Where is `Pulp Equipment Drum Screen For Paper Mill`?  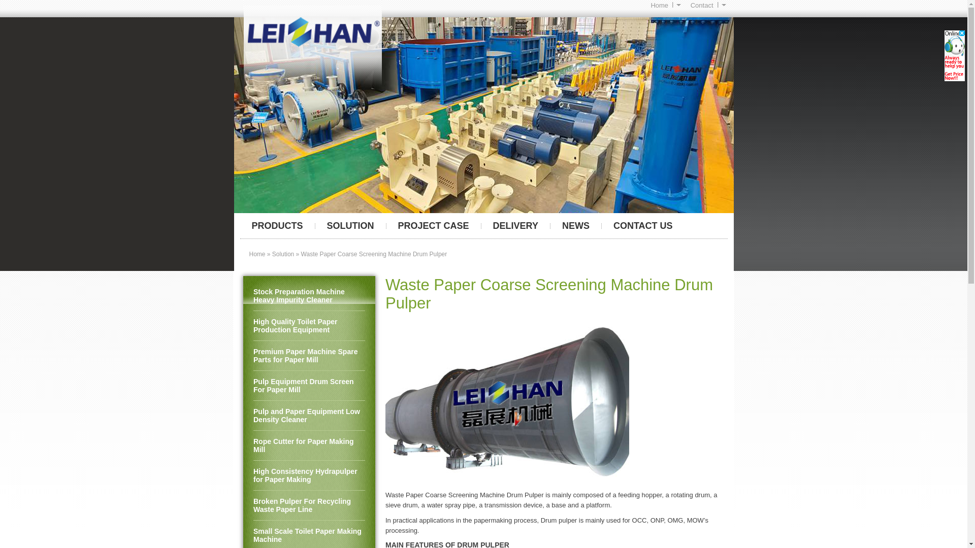 Pulp Equipment Drum Screen For Paper Mill is located at coordinates (309, 386).